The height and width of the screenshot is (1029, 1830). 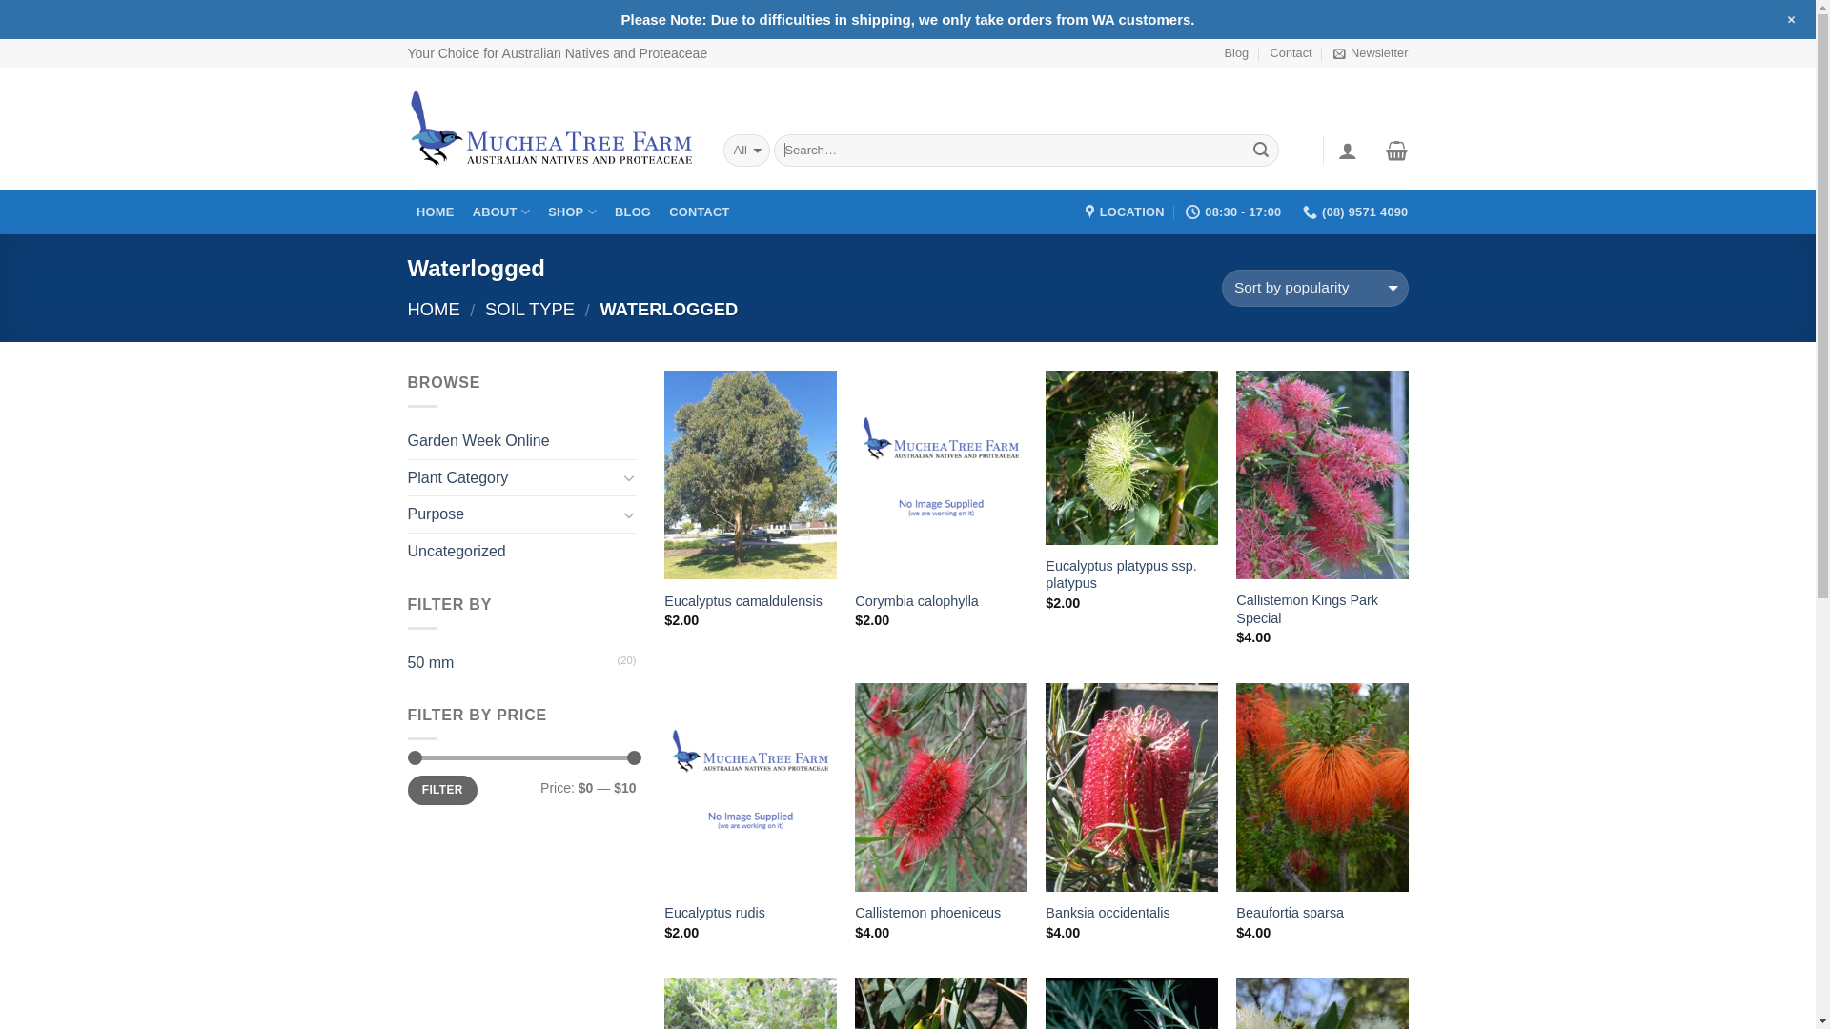 I want to click on +, so click(x=1792, y=20).